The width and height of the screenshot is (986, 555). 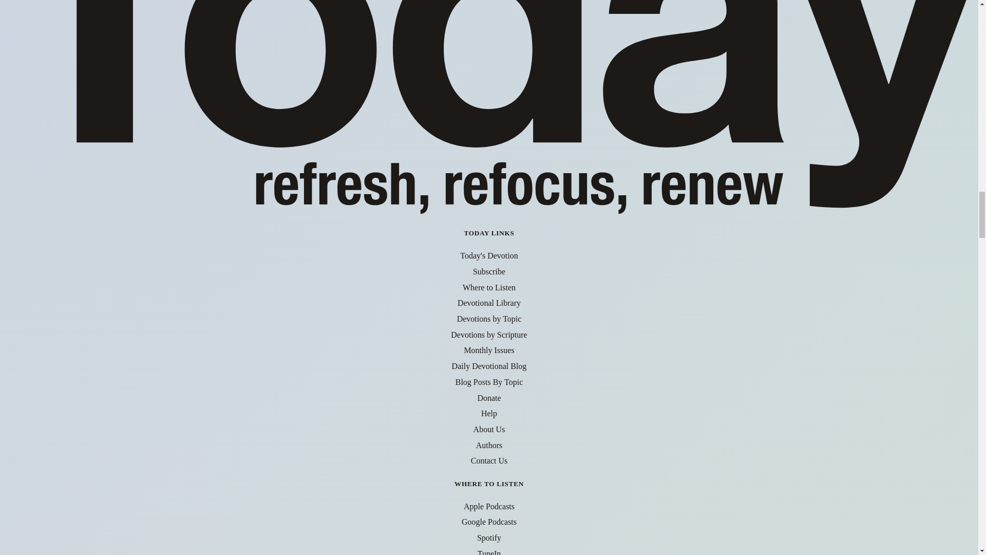 What do you see at coordinates (489, 256) in the screenshot?
I see `Today's Devotion` at bounding box center [489, 256].